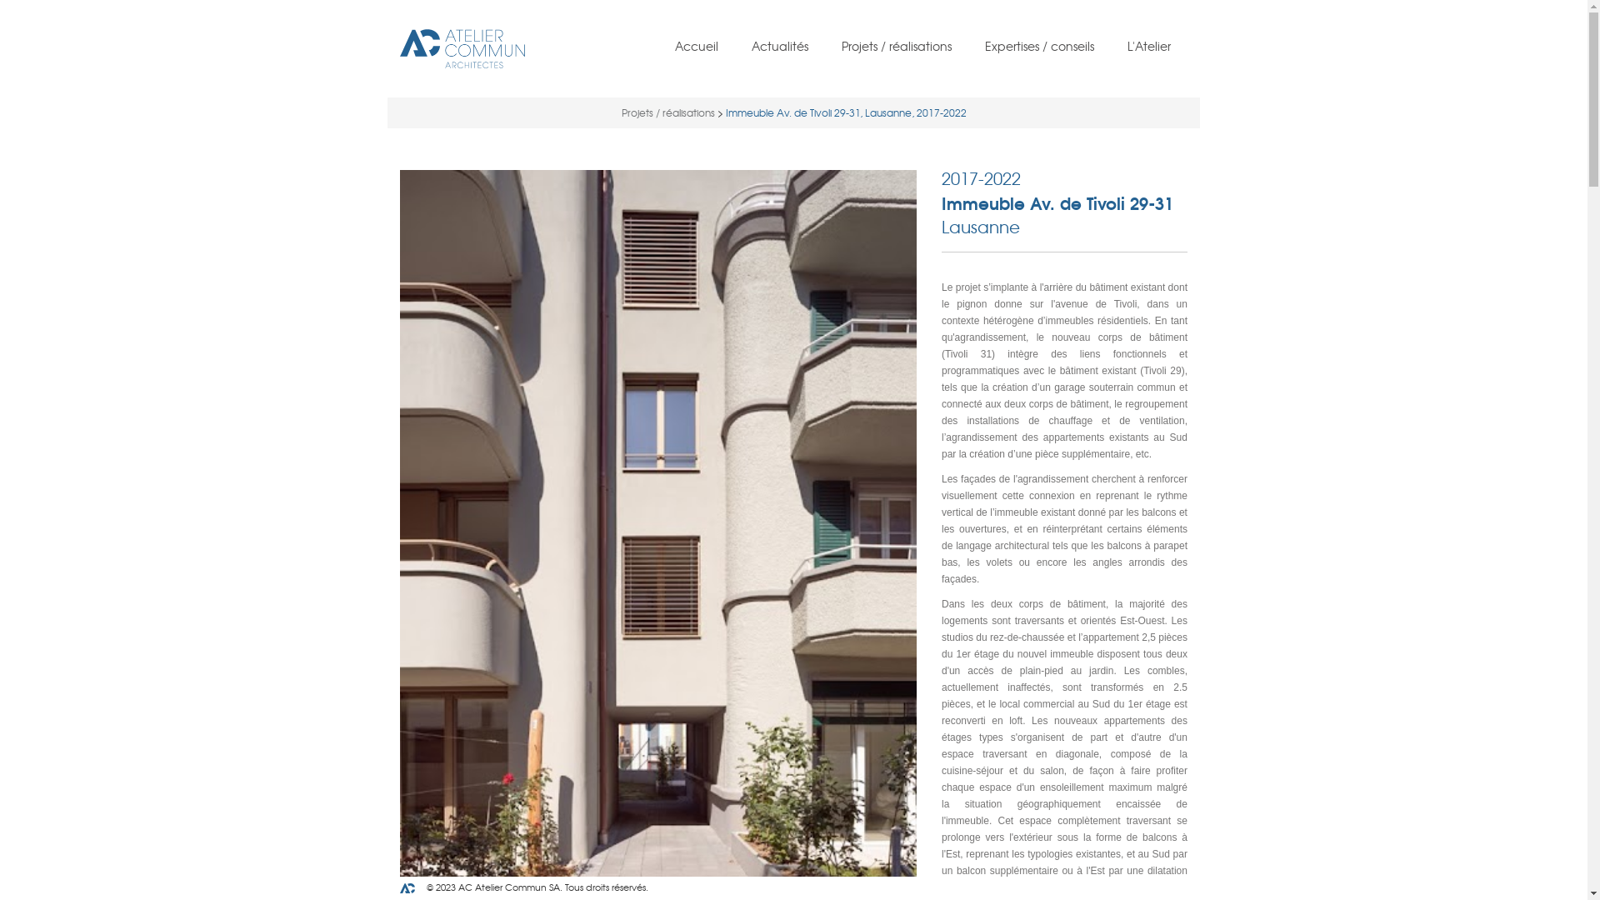 The width and height of the screenshot is (1600, 900). Describe the element at coordinates (845, 112) in the screenshot. I see `Immeuble Av. de Tivoli 29-31, Lausanne, 2017-2022` at that location.